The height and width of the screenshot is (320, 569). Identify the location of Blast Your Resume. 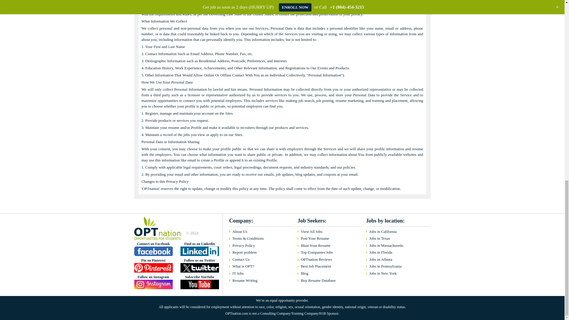
(328, 246).